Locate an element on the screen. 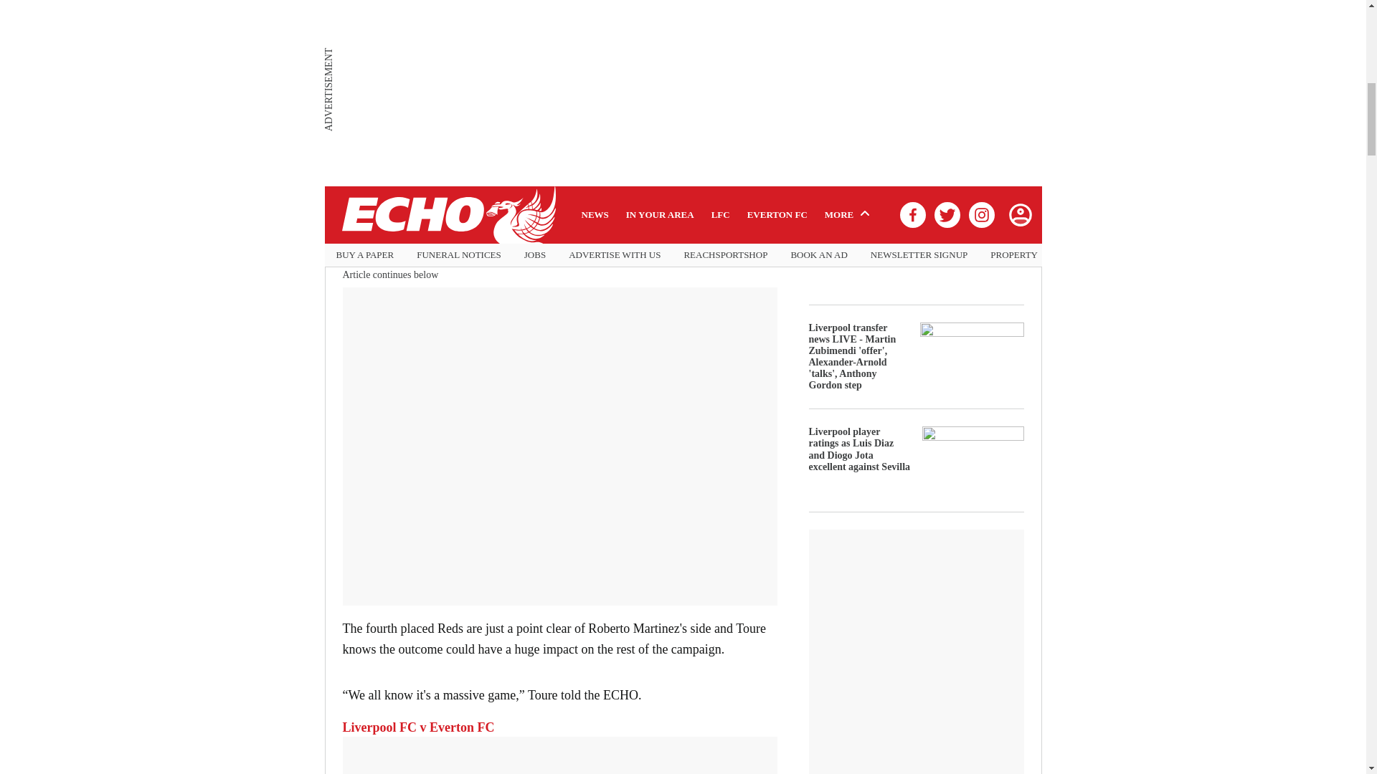 The height and width of the screenshot is (774, 1377). Liverpool FC v Everton FC is located at coordinates (419, 727).